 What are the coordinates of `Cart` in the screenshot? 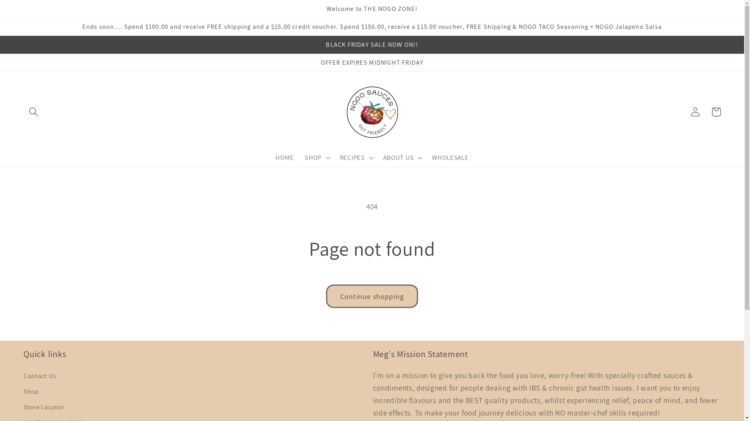 It's located at (716, 112).